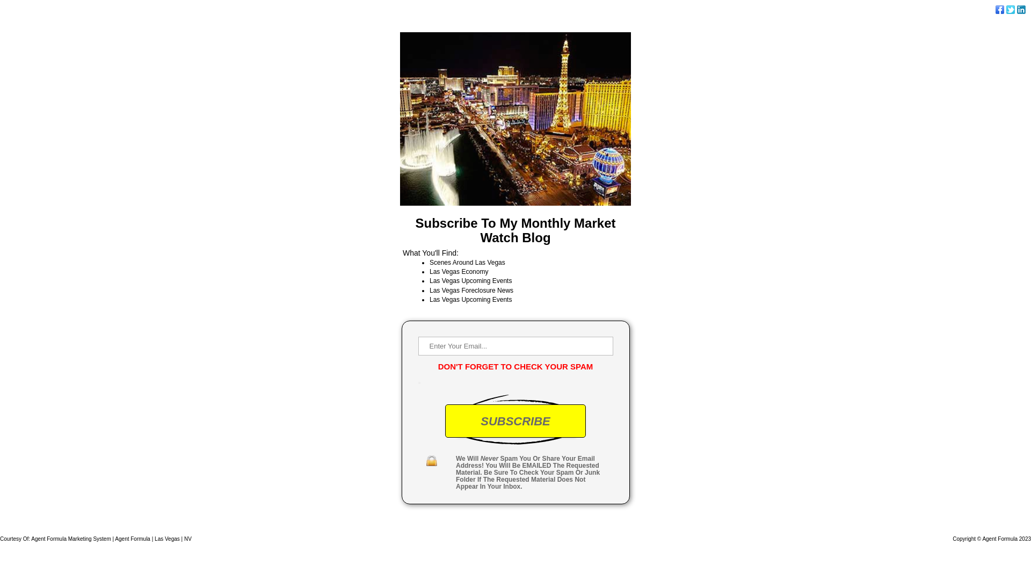 This screenshot has height=580, width=1031. What do you see at coordinates (1011, 10) in the screenshot?
I see `Share to Twitter` at bounding box center [1011, 10].